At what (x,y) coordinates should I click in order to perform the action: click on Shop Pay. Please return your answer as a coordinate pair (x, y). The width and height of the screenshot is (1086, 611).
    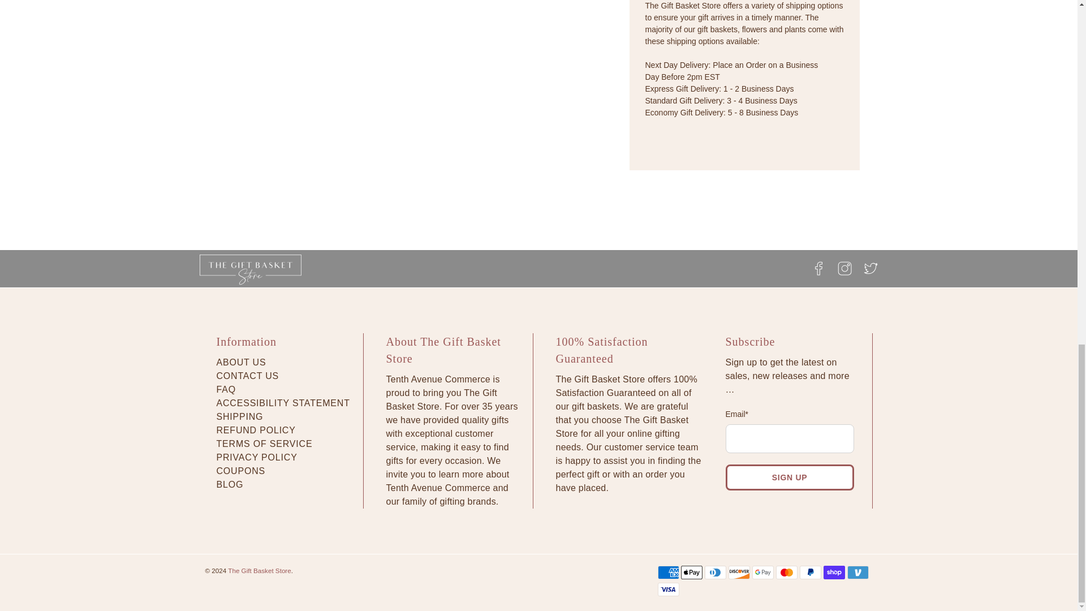
    Looking at the image, I should click on (834, 573).